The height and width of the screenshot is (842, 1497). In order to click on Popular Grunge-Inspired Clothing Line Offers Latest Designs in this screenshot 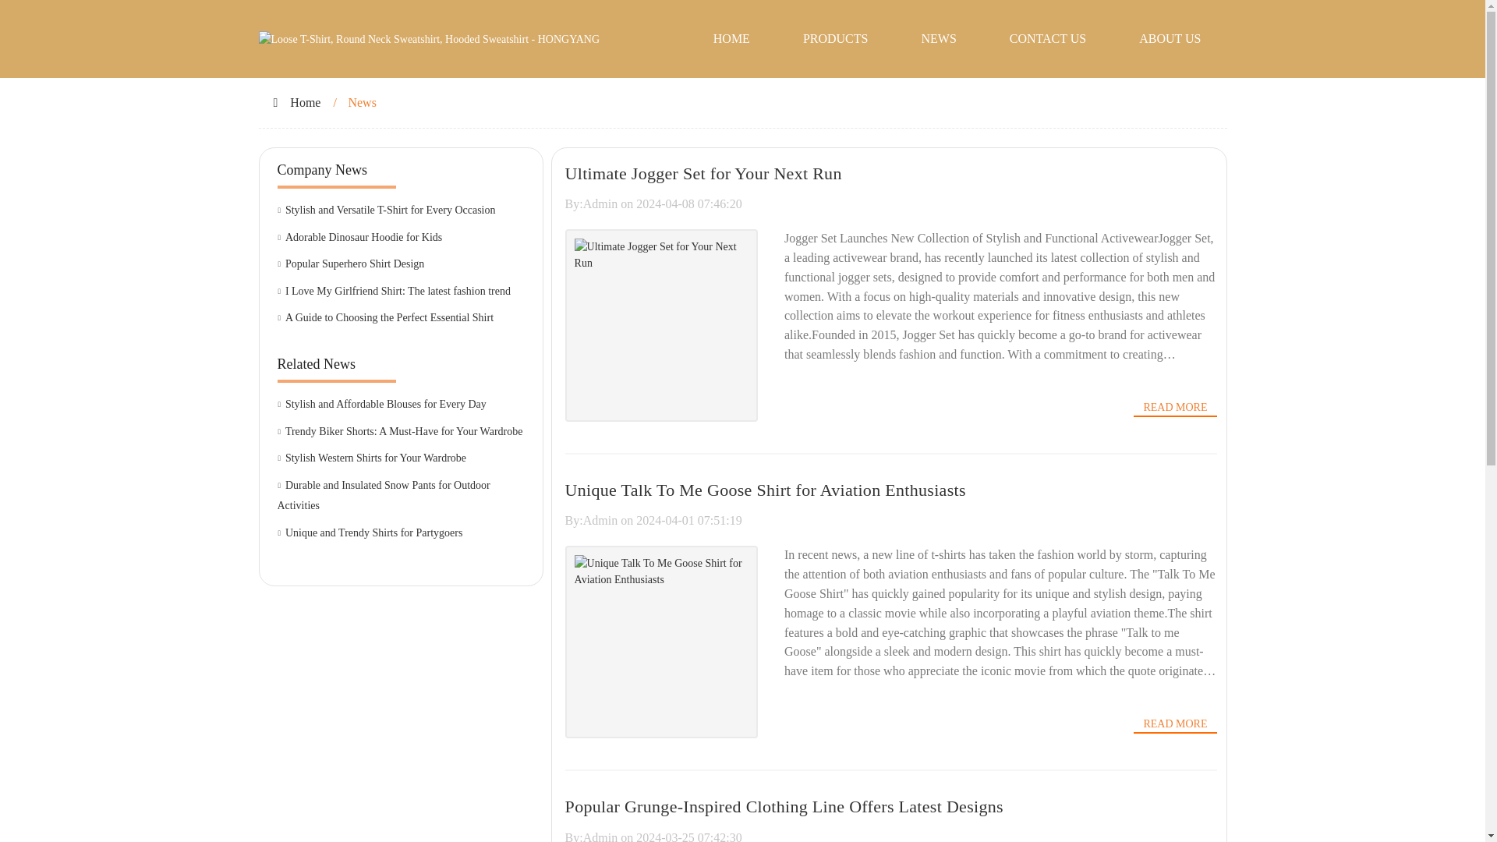, I will do `click(784, 806)`.